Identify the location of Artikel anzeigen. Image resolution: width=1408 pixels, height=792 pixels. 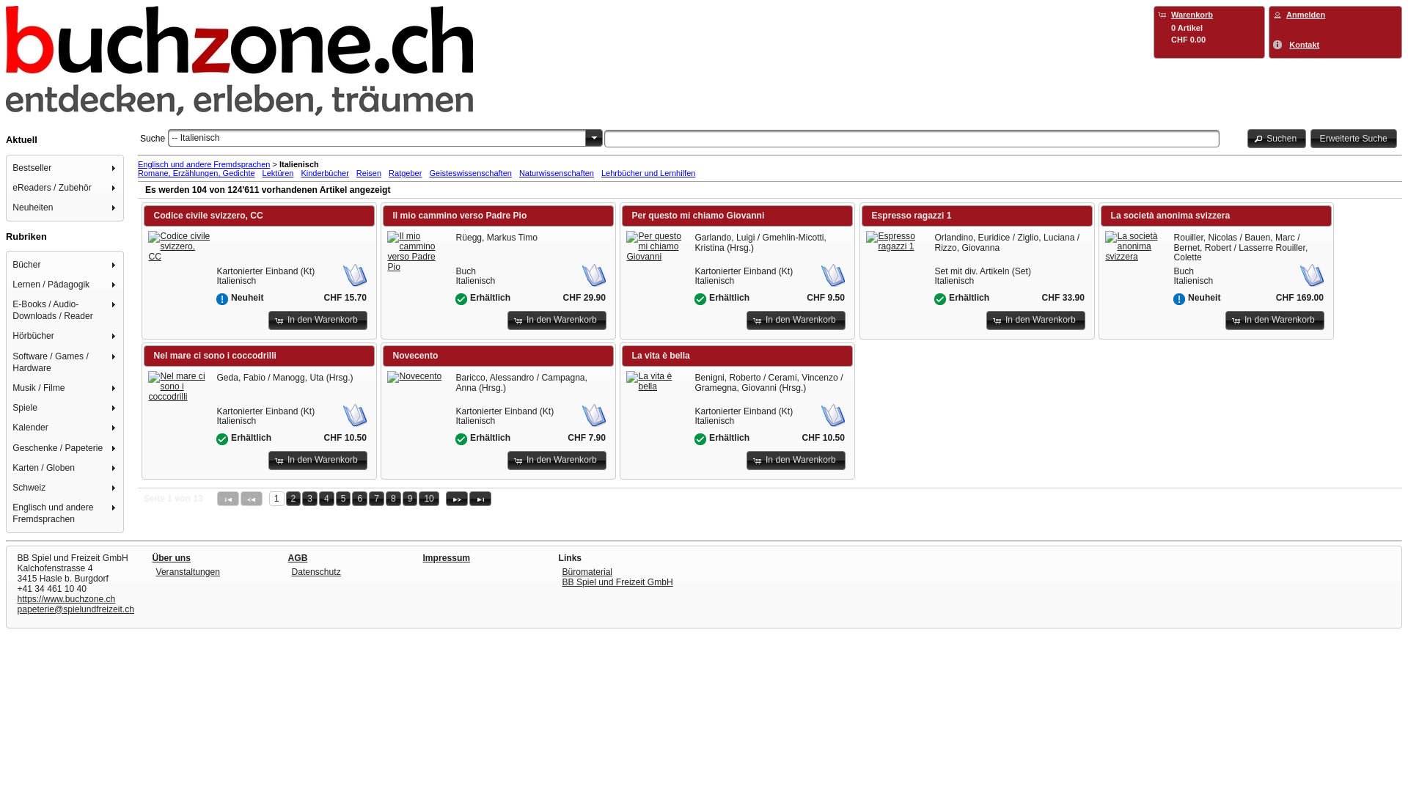
(897, 241).